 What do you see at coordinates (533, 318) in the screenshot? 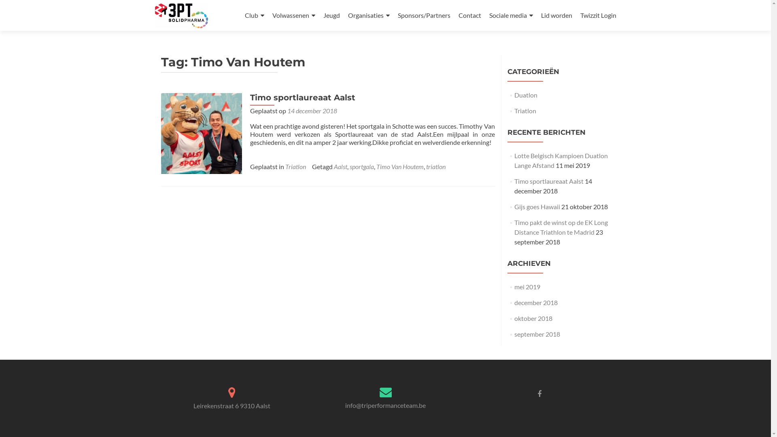
I see `oktober 2018` at bounding box center [533, 318].